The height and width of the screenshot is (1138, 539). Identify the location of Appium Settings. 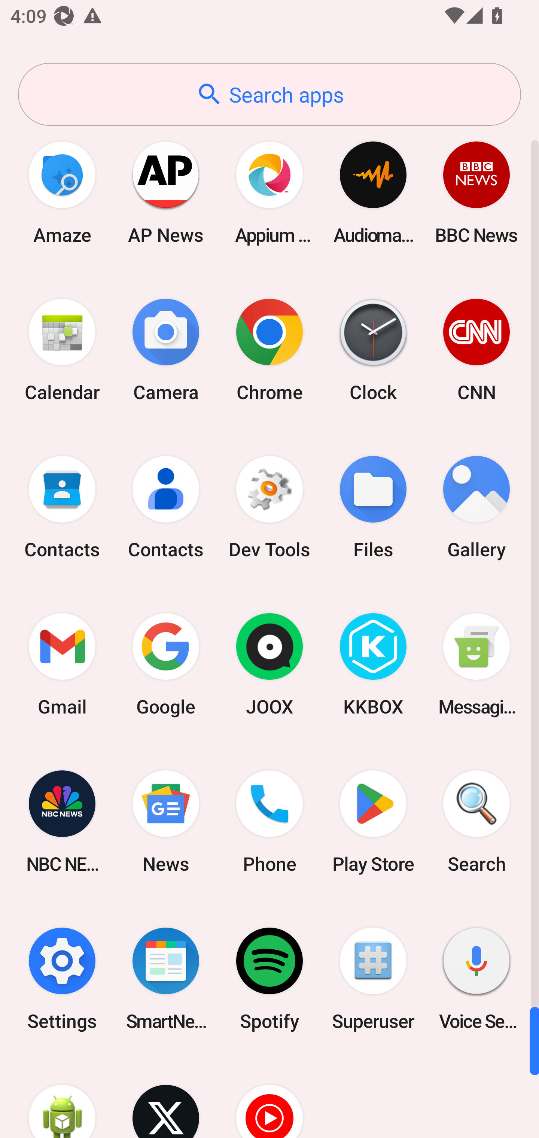
(269, 192).